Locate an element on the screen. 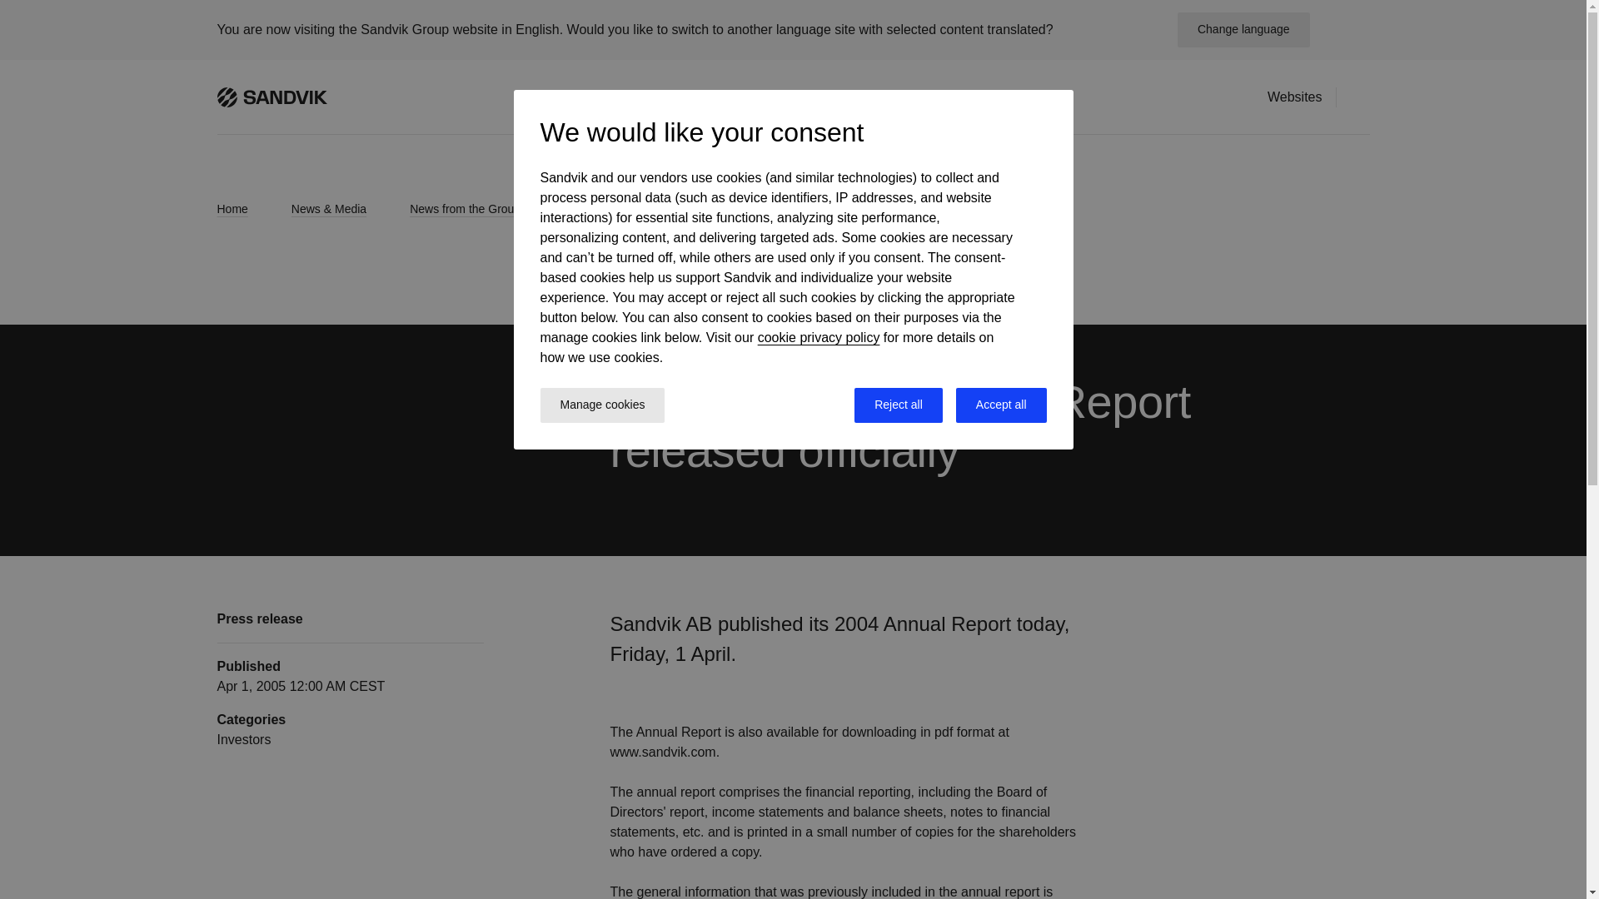 The height and width of the screenshot is (899, 1599). Offerings is located at coordinates (603, 97).